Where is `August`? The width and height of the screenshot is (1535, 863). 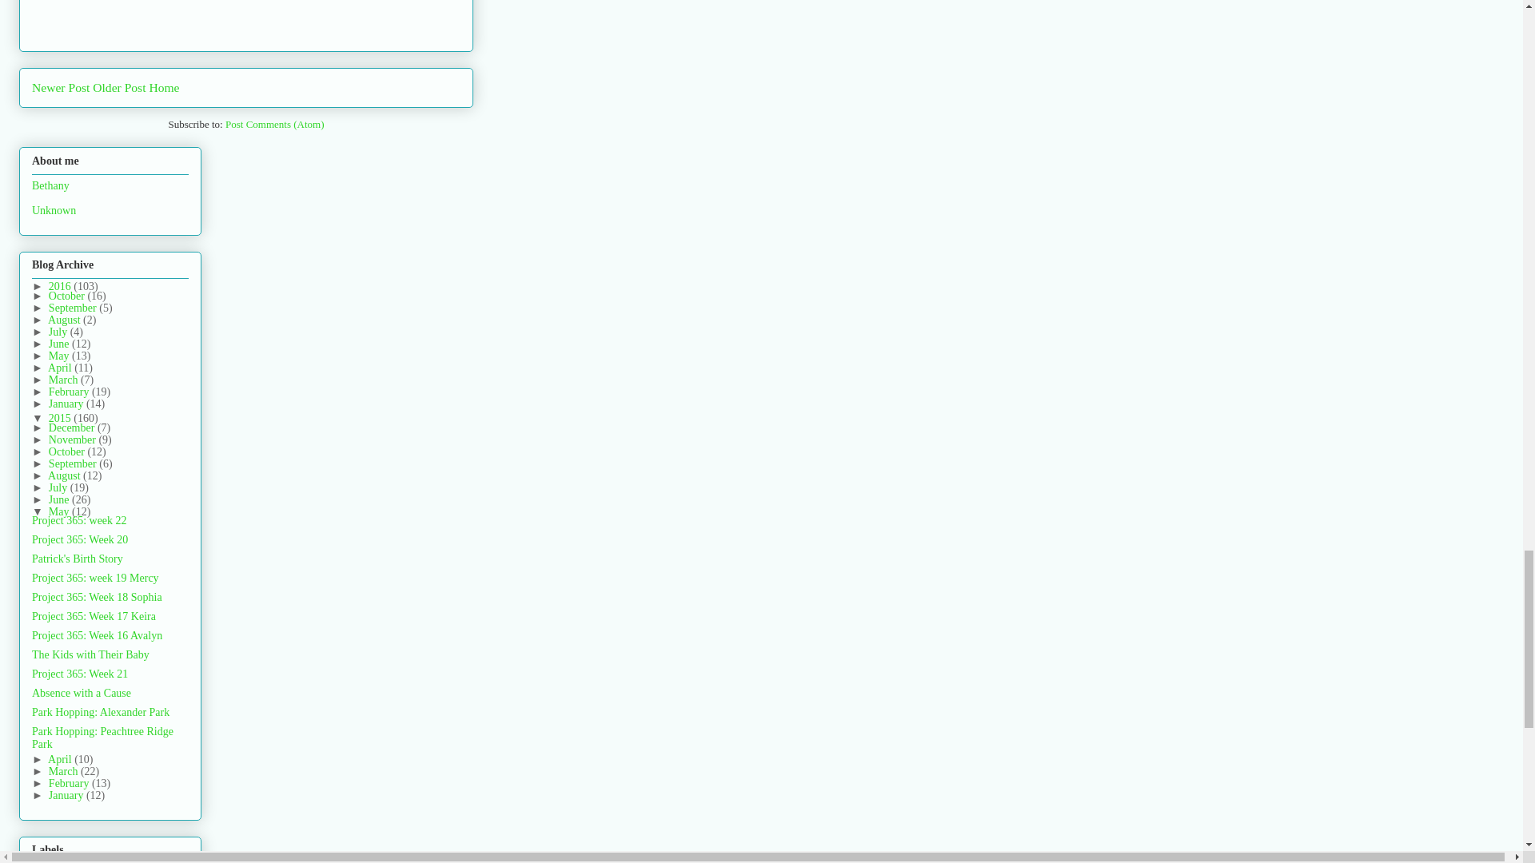 August is located at coordinates (65, 320).